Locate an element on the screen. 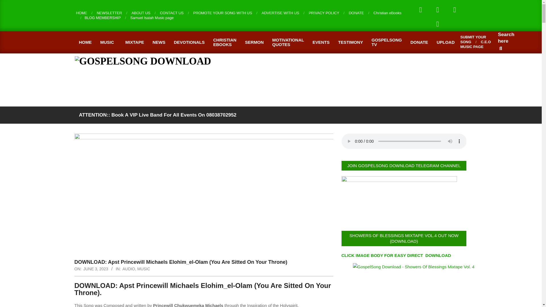  DONATE is located at coordinates (419, 42).